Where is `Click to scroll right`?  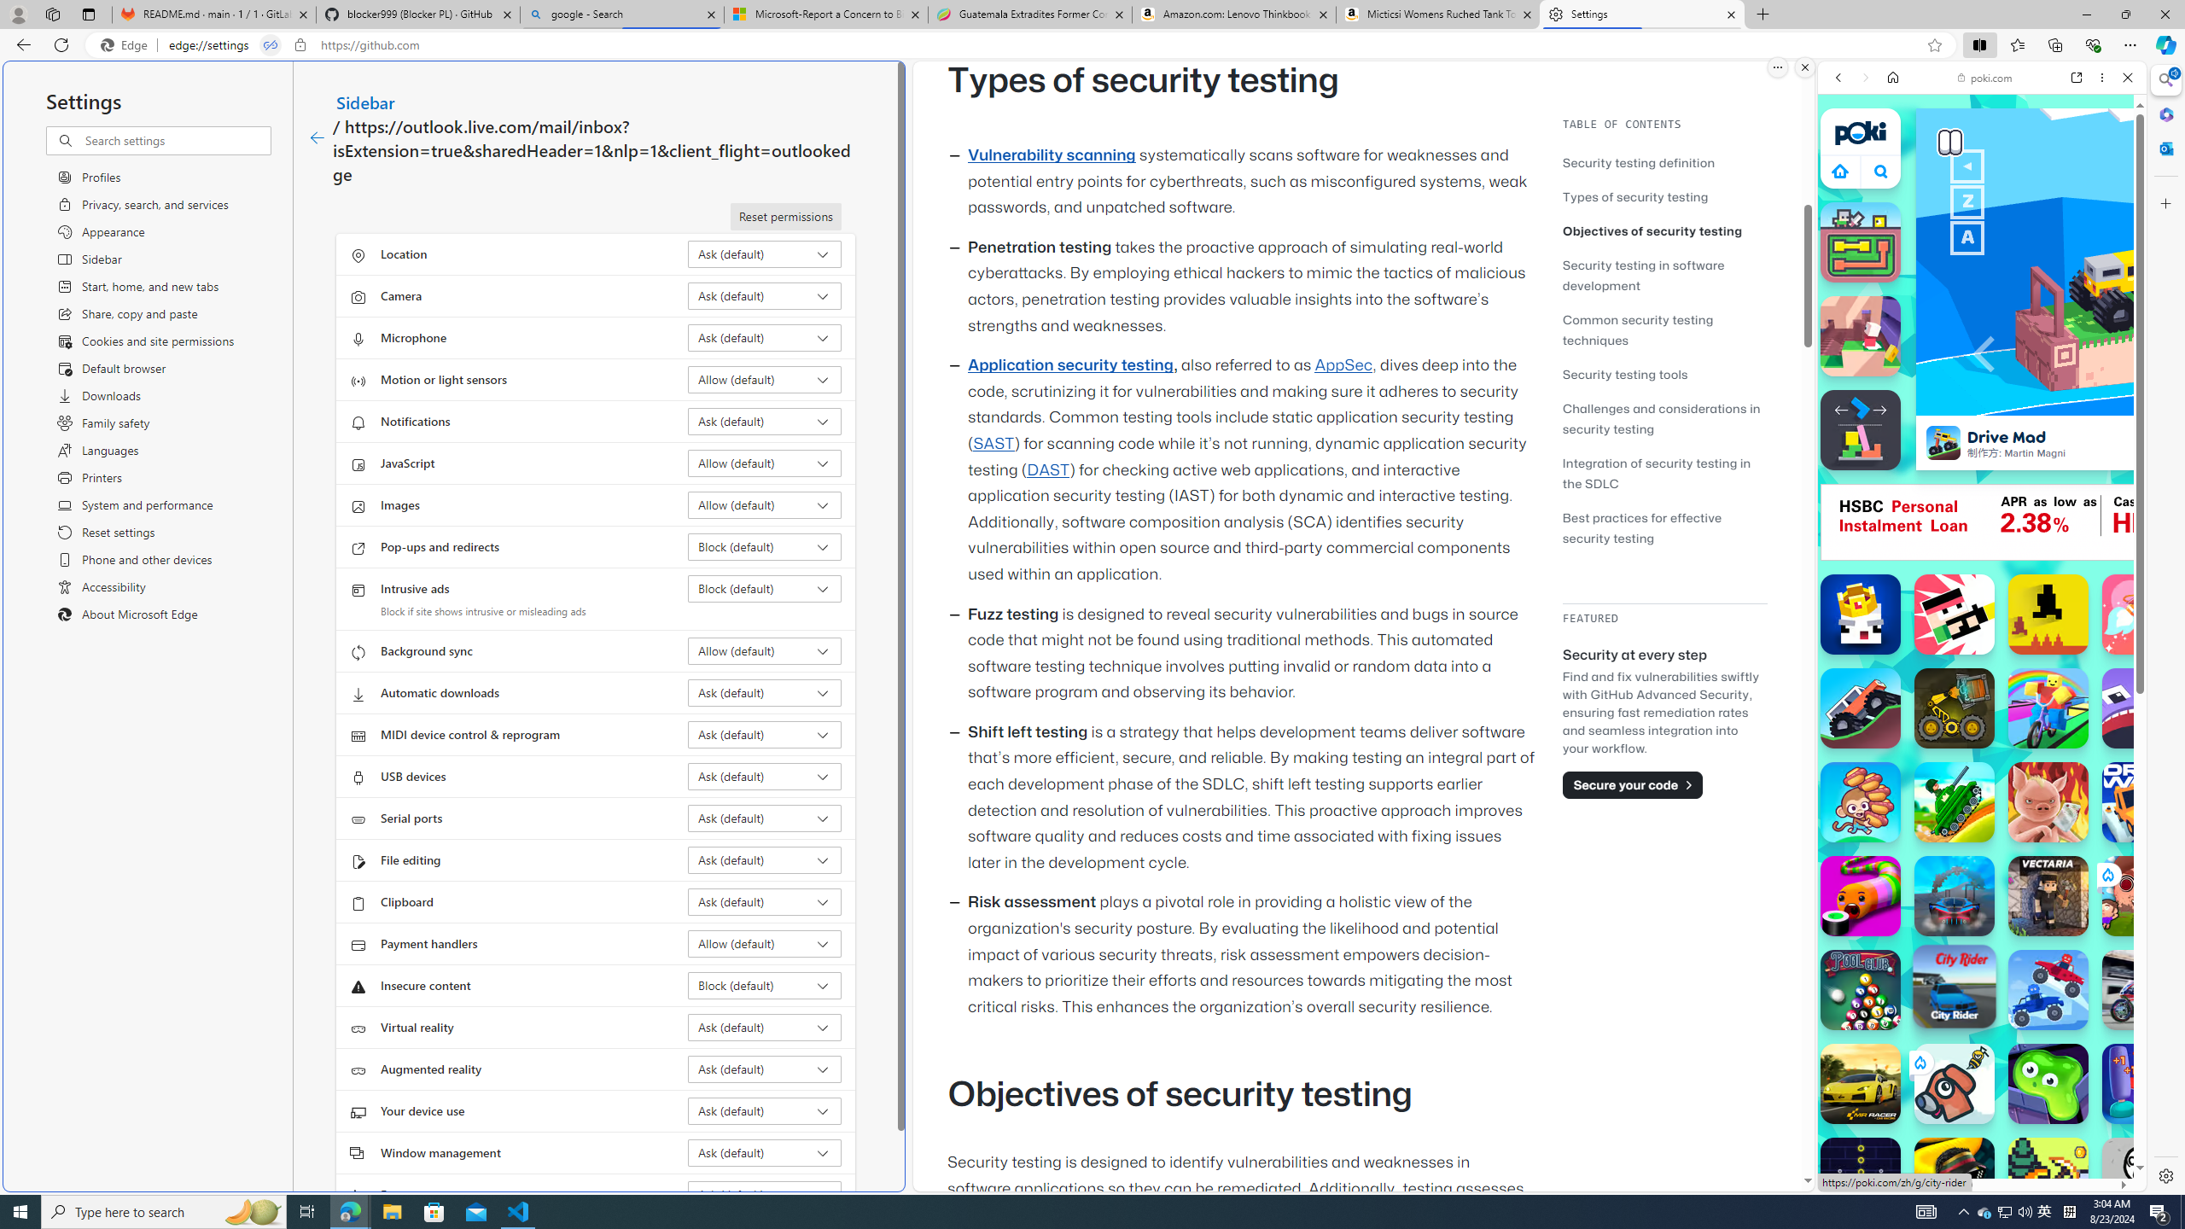 Click to scroll right is located at coordinates (2112, 824).